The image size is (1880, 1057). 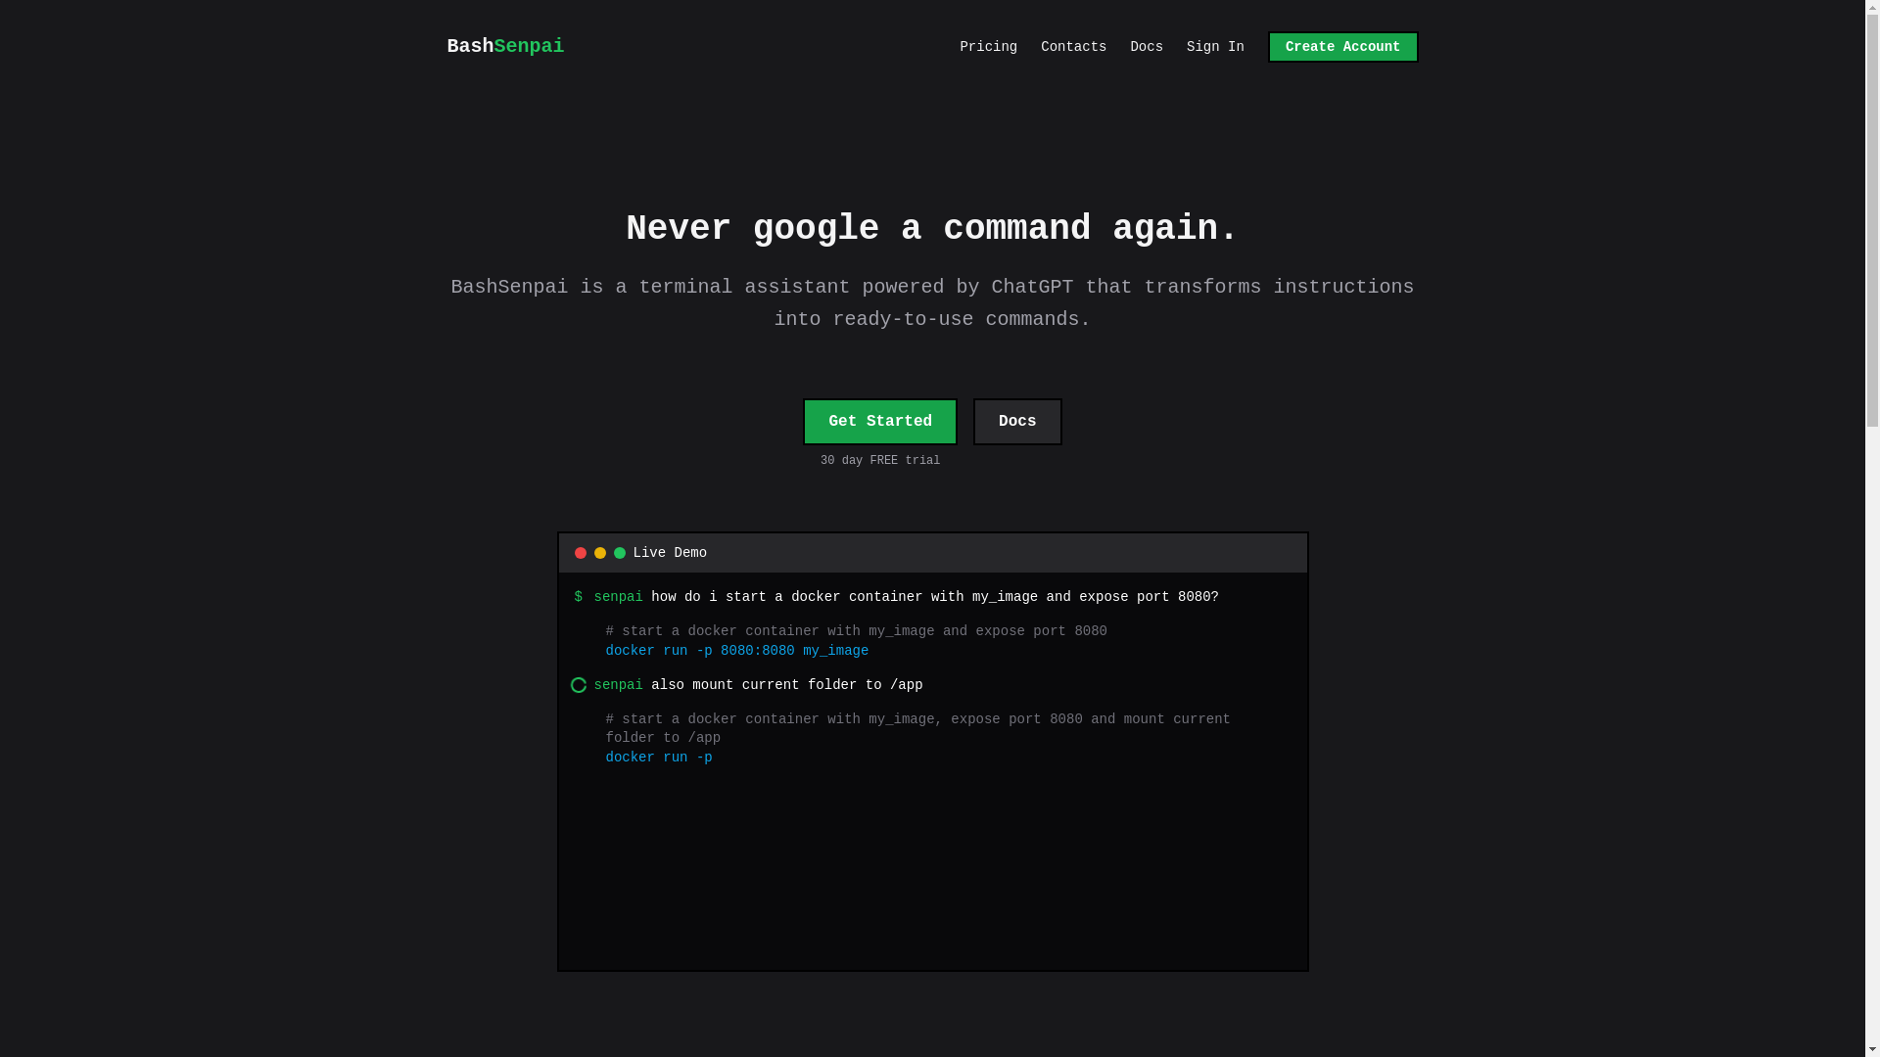 What do you see at coordinates (879, 421) in the screenshot?
I see `Sign In` at bounding box center [879, 421].